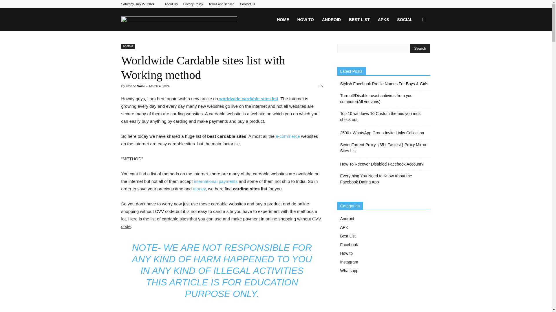 This screenshot has height=312, width=556. I want to click on Privacy Policy, so click(193, 4).